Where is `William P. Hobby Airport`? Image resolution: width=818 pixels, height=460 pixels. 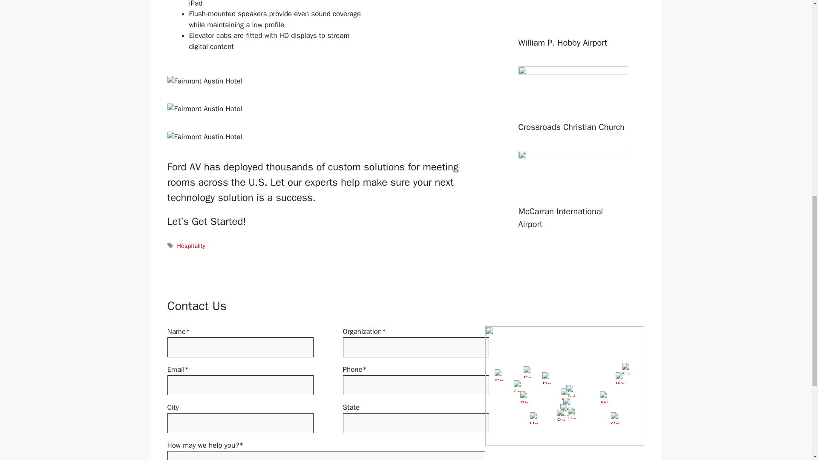 William P. Hobby Airport is located at coordinates (562, 43).